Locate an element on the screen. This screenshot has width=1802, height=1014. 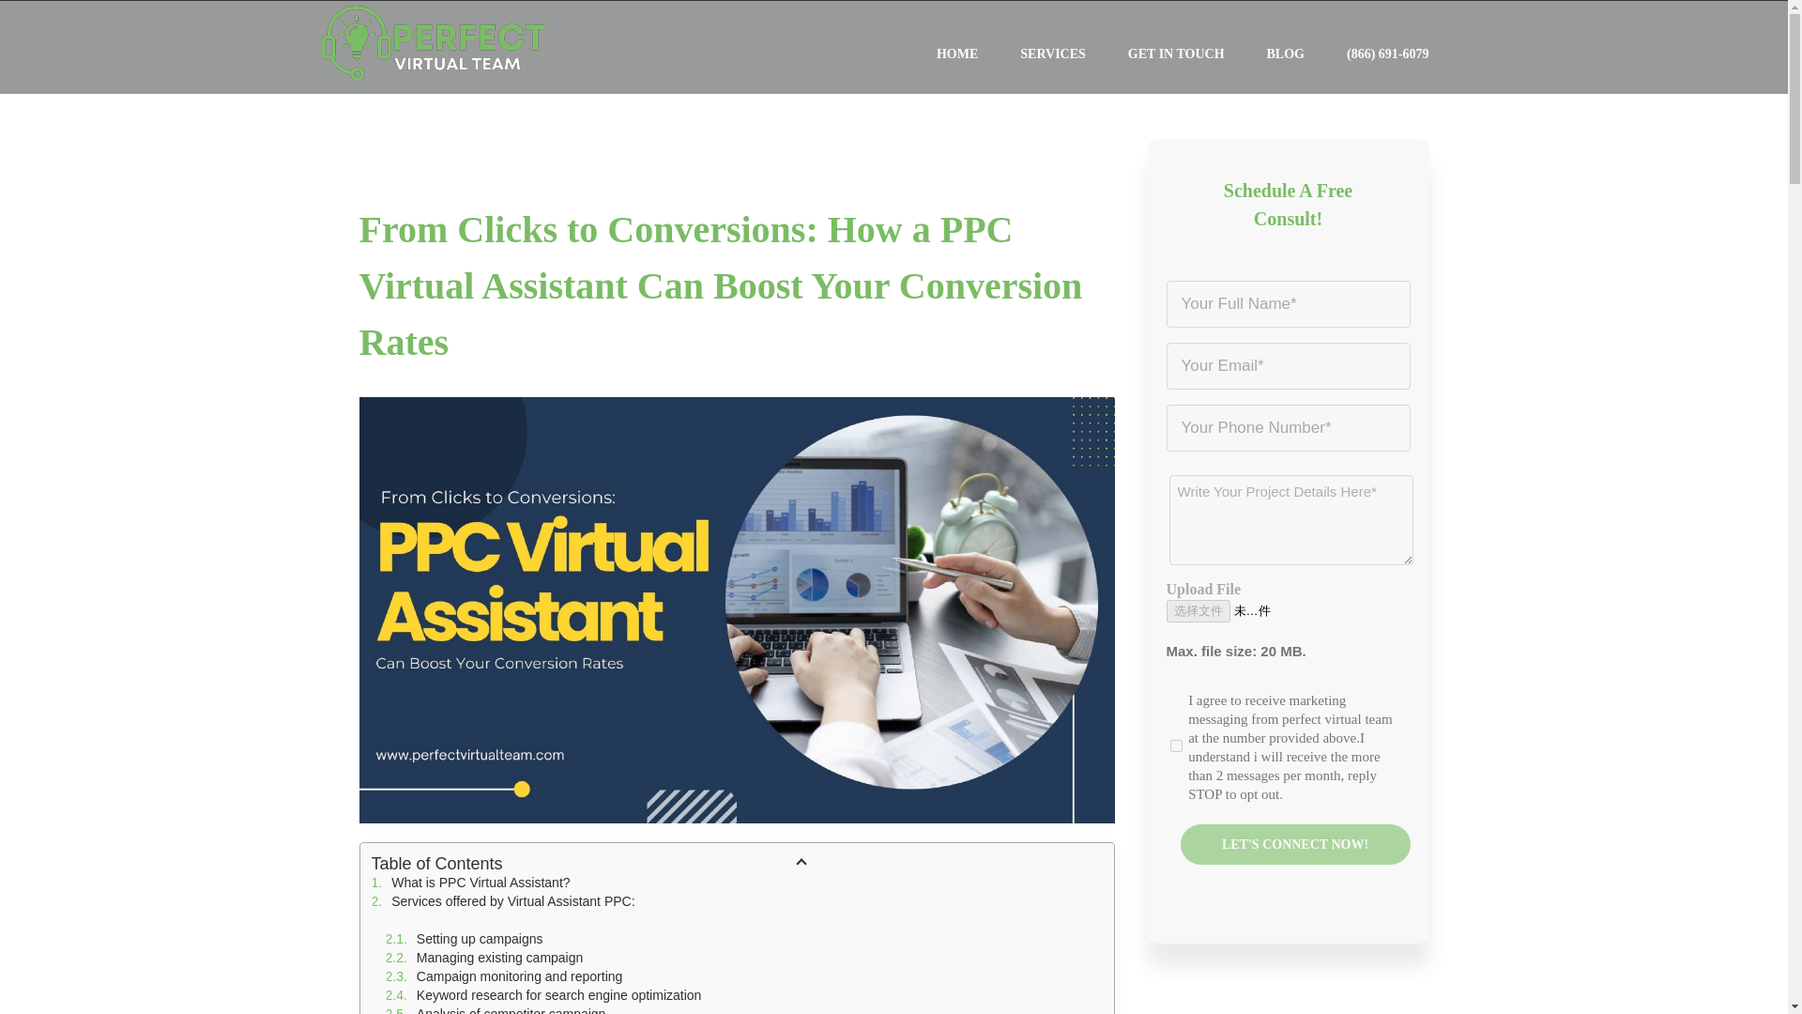
Managing existing campaign is located at coordinates (743, 958).